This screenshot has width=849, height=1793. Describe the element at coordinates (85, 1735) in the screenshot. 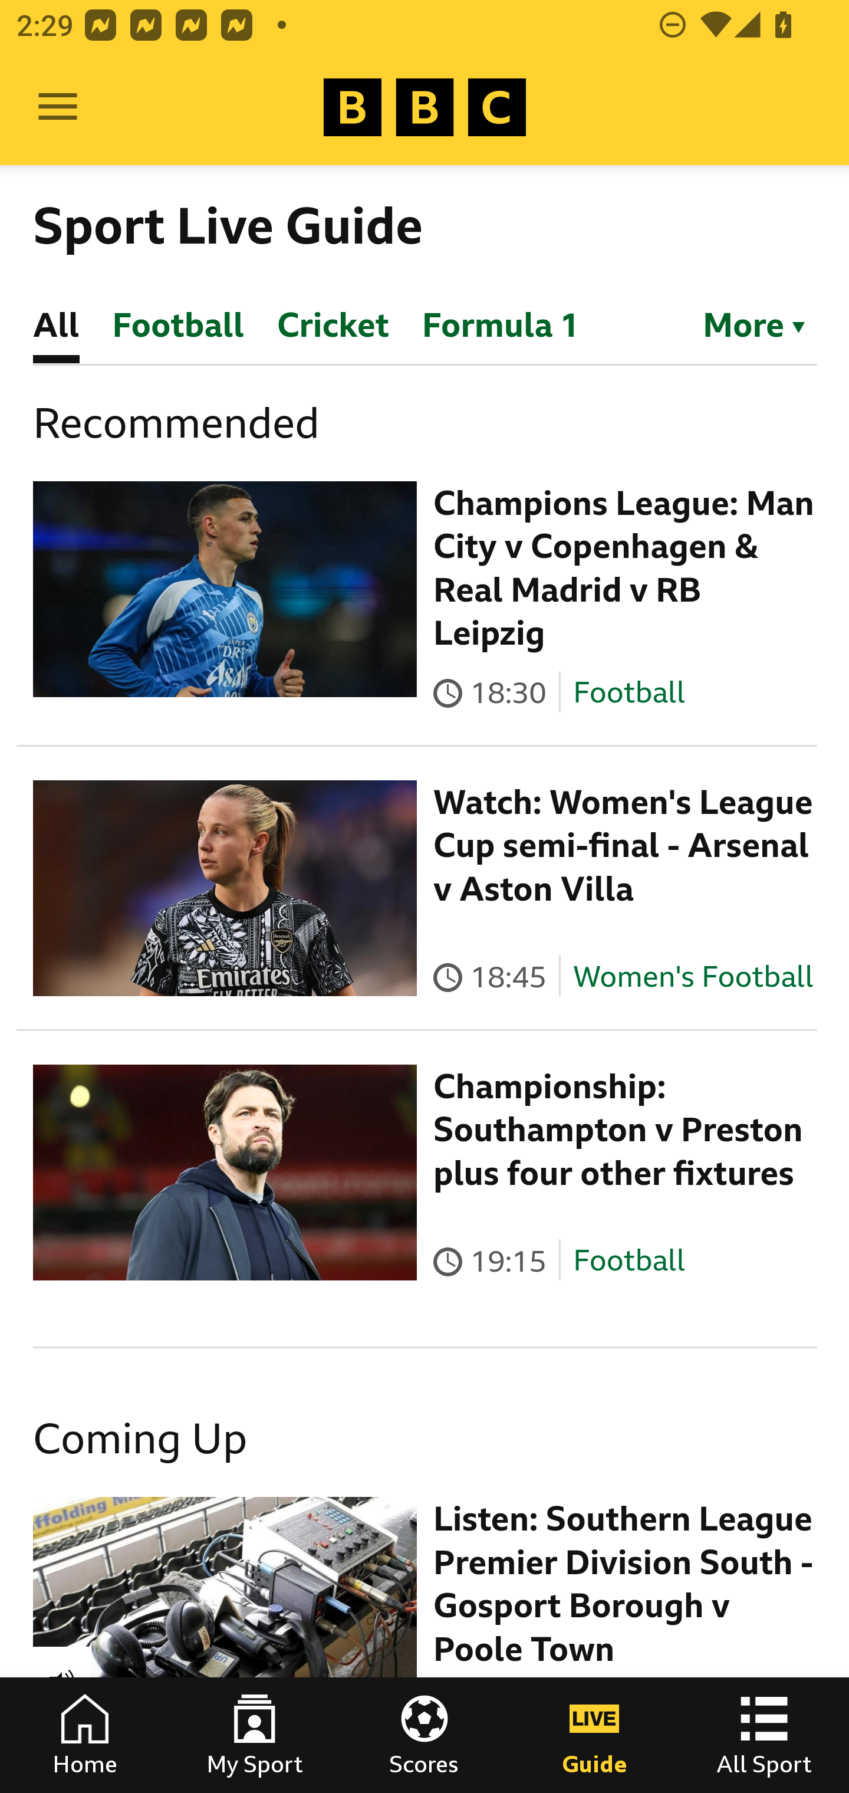

I see `Home` at that location.